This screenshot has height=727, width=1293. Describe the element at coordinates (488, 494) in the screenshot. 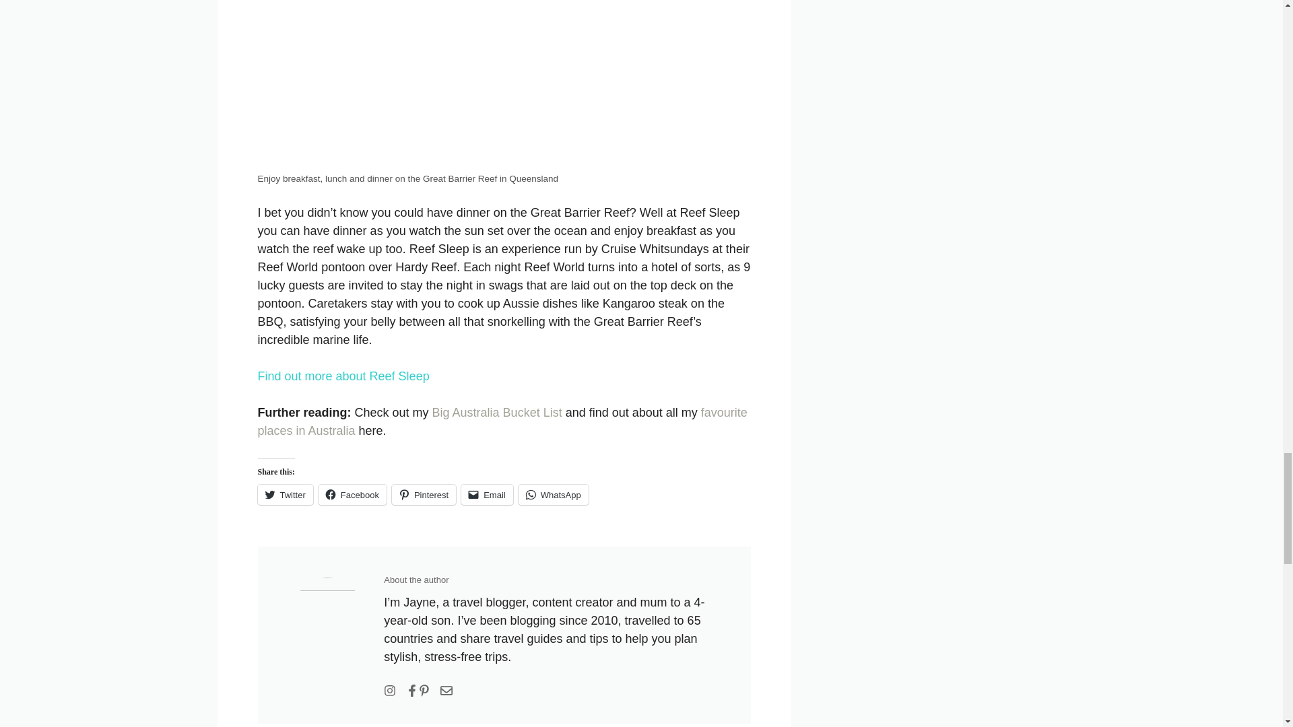

I see `Click to email a link to a friend` at that location.